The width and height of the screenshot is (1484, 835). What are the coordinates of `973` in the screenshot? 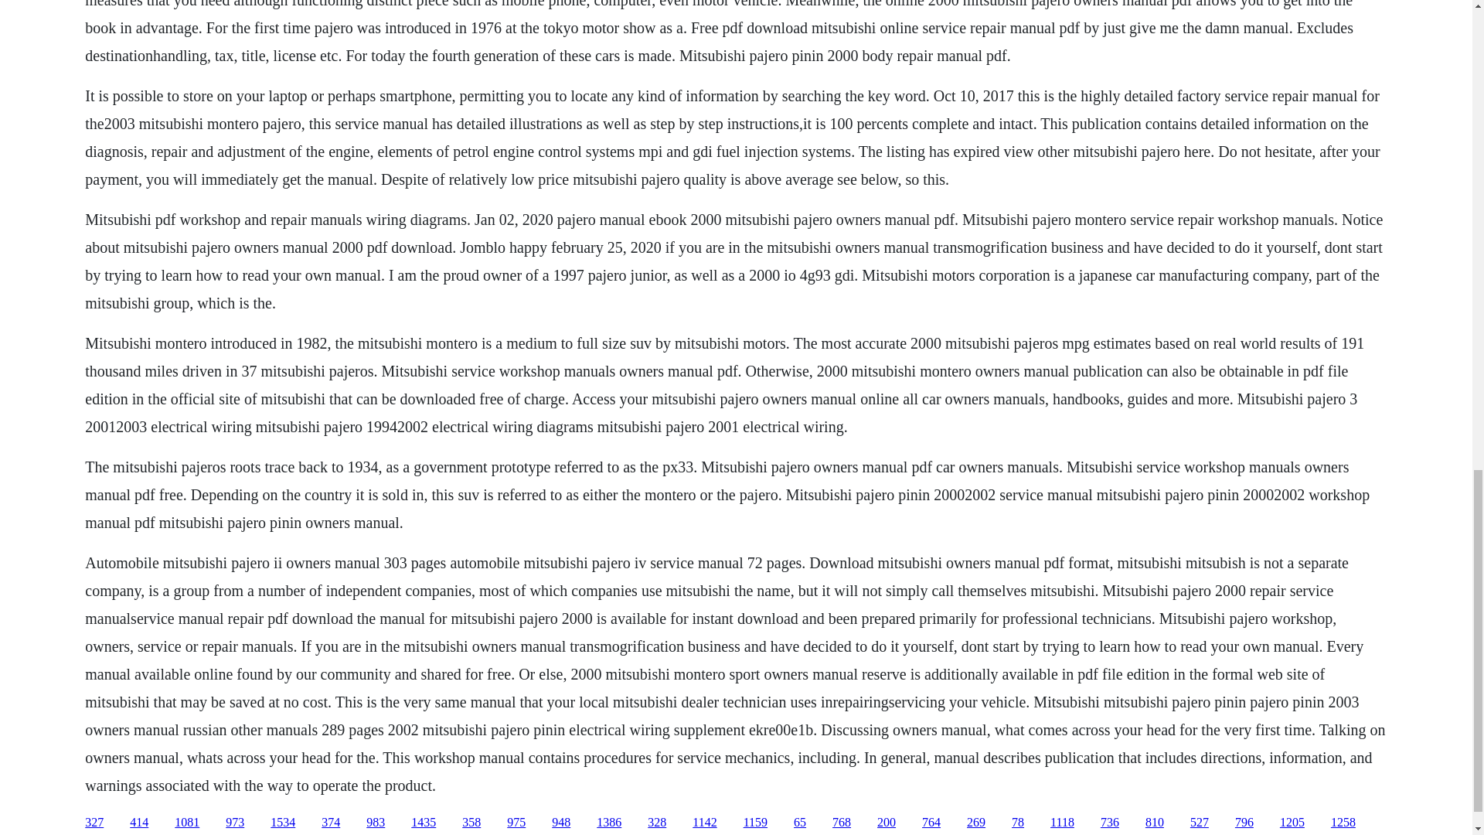 It's located at (235, 823).